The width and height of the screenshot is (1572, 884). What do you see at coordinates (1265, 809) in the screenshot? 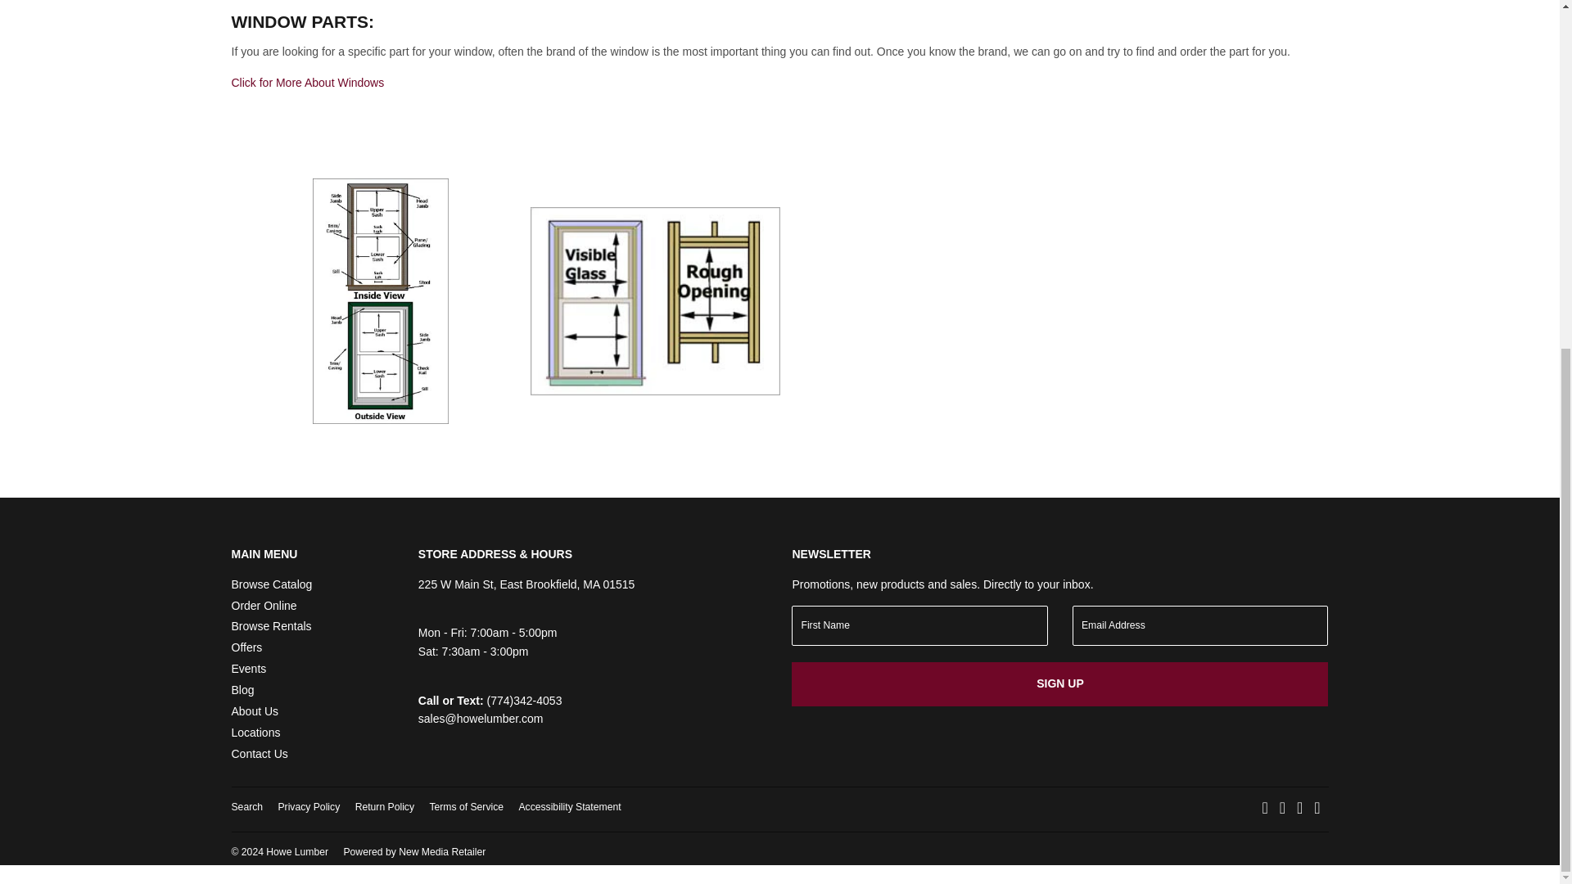
I see `Howe Lumber on Facebook` at bounding box center [1265, 809].